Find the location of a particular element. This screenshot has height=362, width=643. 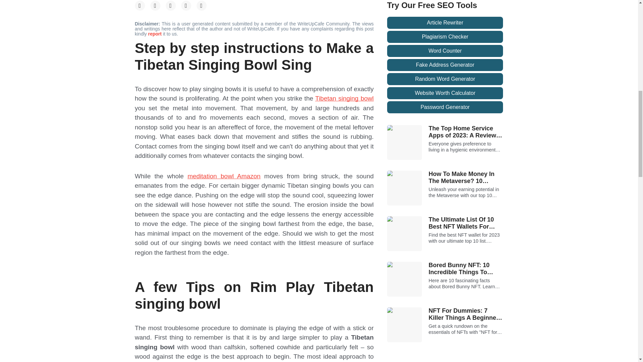

report is located at coordinates (155, 34).